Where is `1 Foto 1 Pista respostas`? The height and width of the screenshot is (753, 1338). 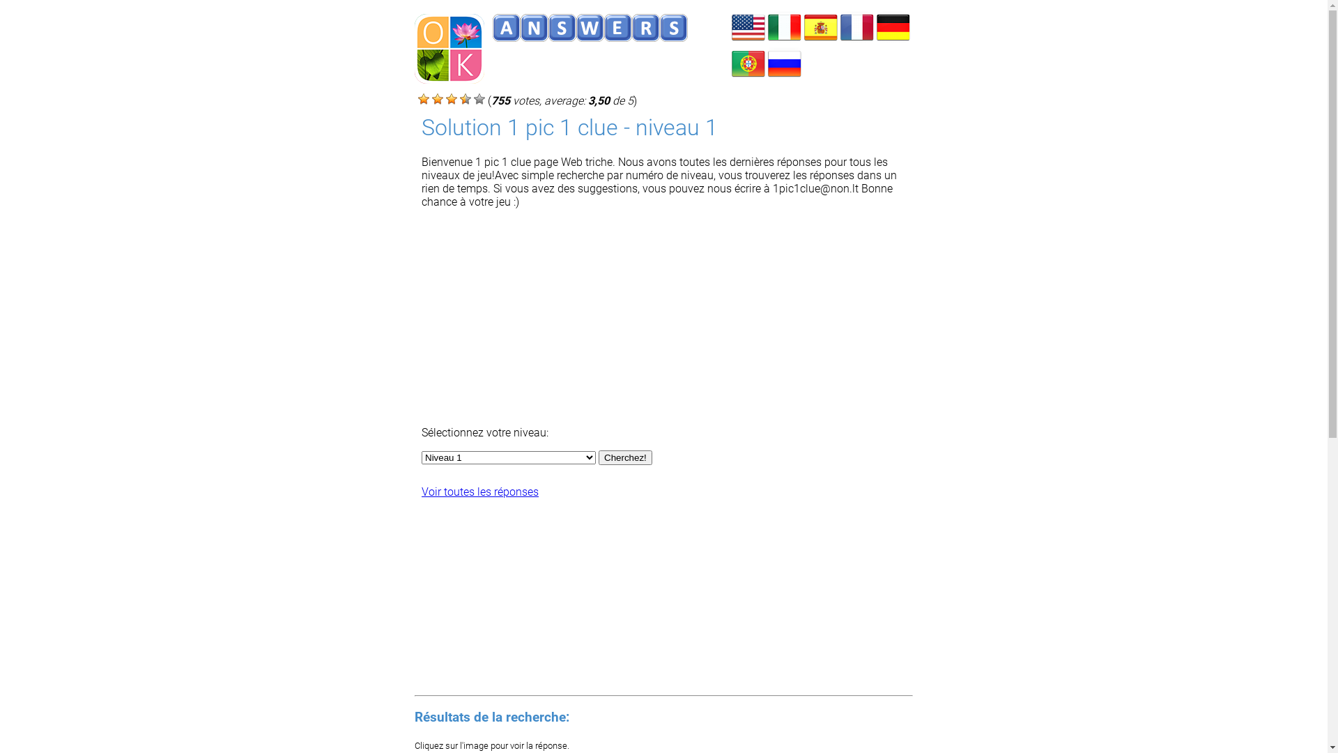 1 Foto 1 Pista respostas is located at coordinates (748, 77).